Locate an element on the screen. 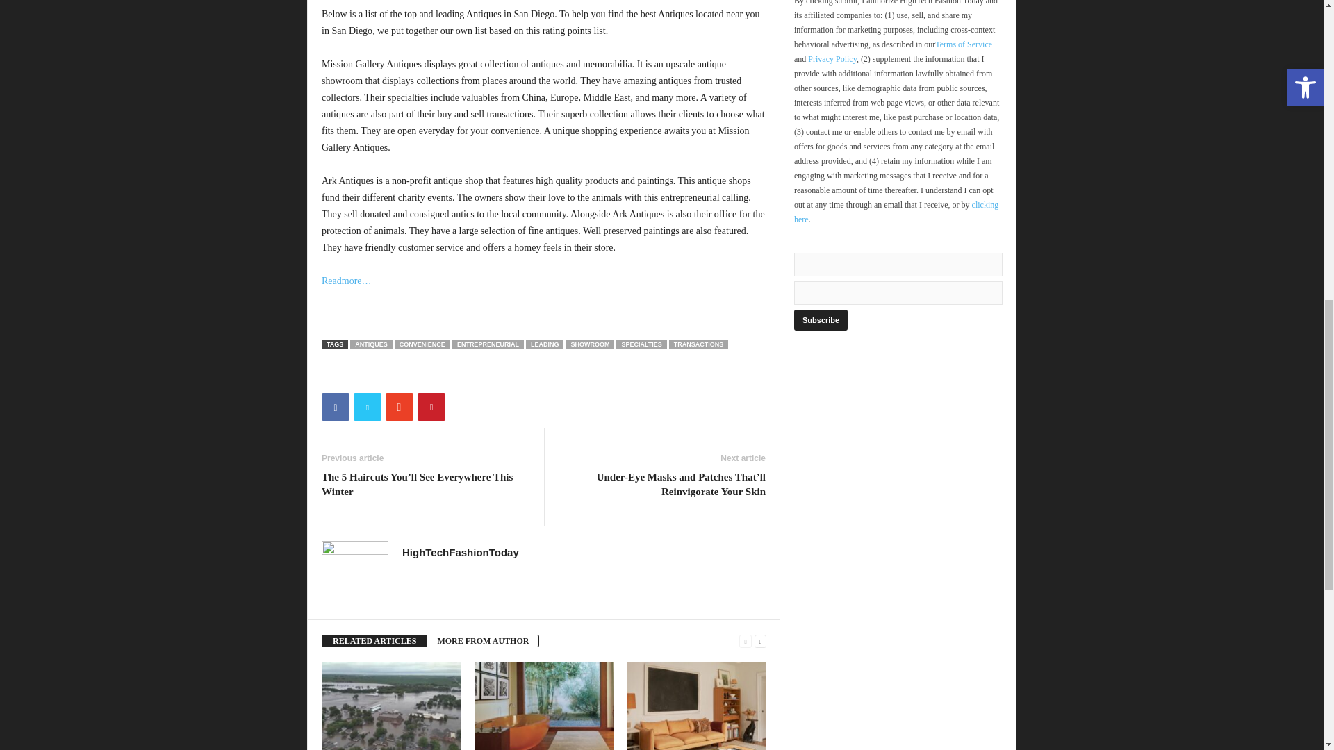 Image resolution: width=1334 pixels, height=750 pixels. Subscribe is located at coordinates (820, 320).